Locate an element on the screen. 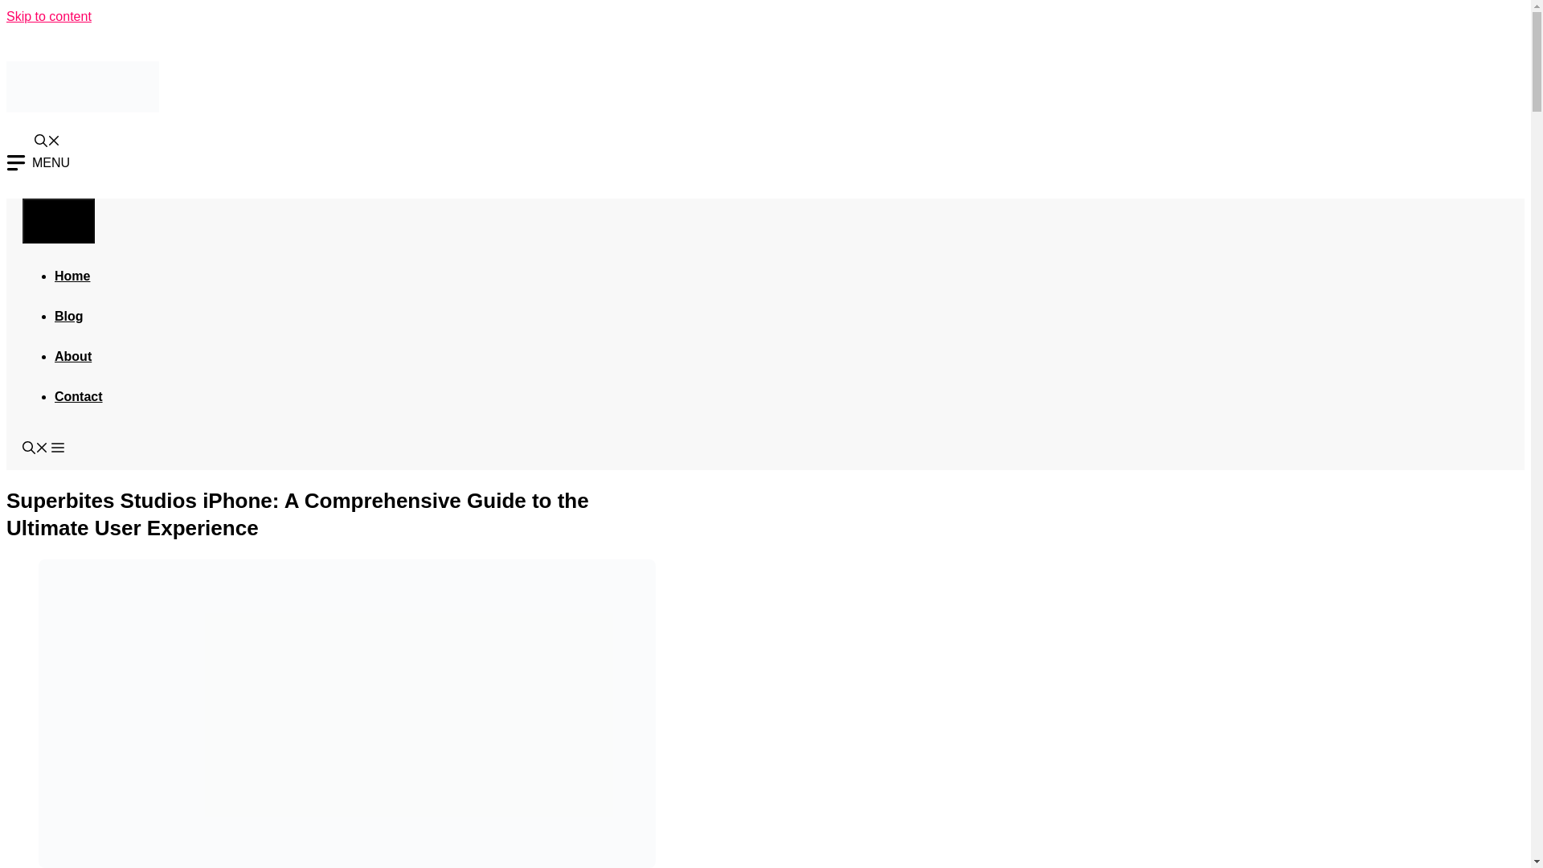 The height and width of the screenshot is (868, 1543). Menu is located at coordinates (58, 220).